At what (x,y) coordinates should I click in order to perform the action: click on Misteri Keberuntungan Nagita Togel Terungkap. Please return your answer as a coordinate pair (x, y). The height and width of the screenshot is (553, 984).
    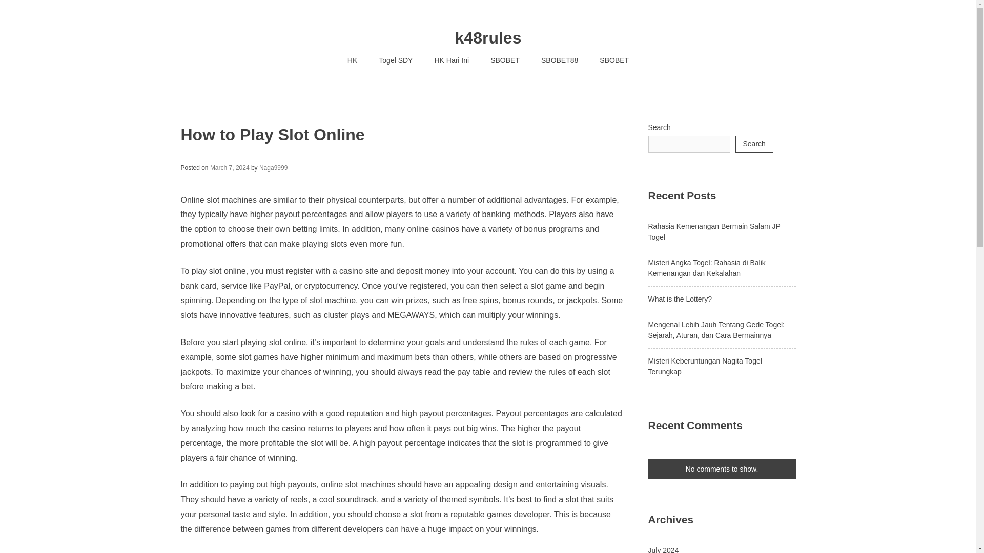
    Looking at the image, I should click on (704, 366).